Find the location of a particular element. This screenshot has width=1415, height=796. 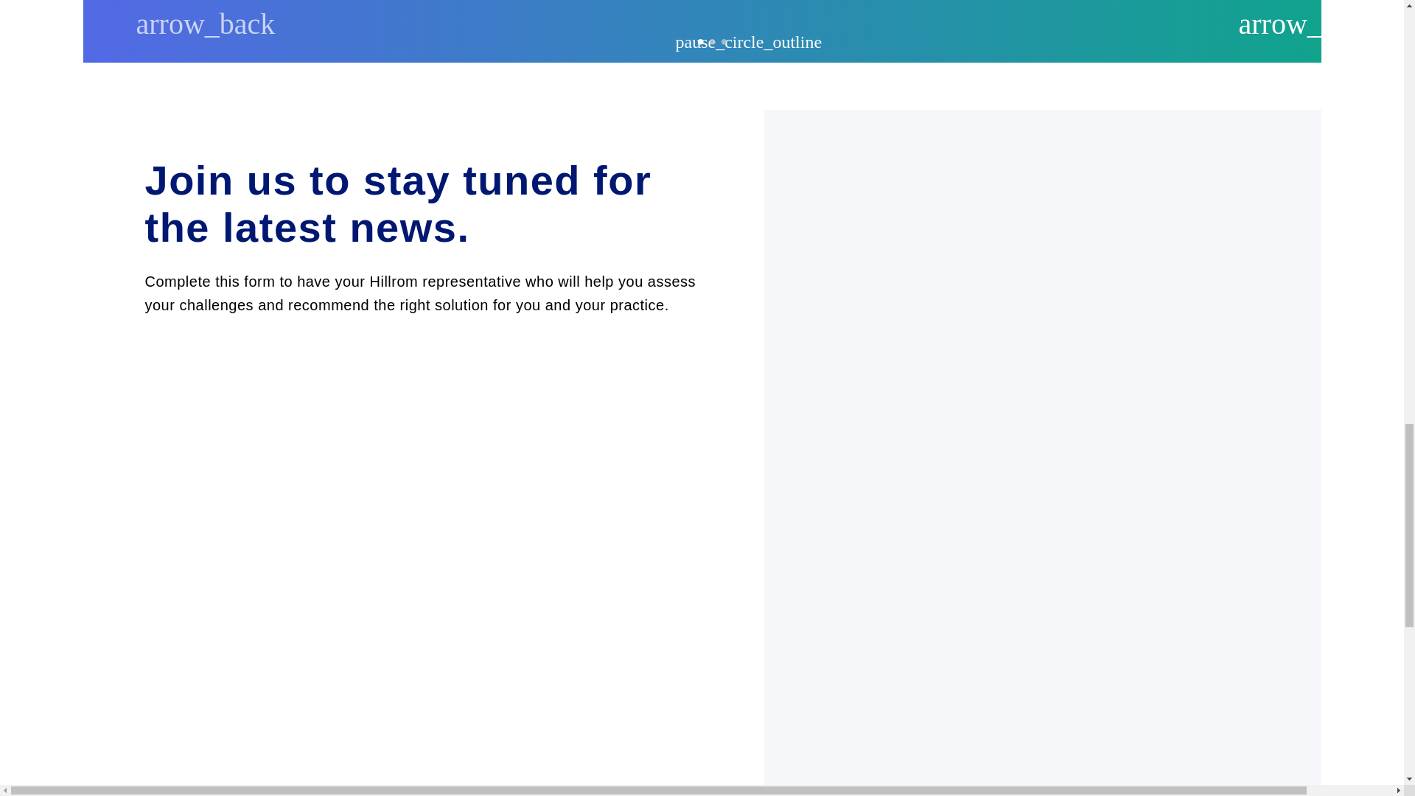

1 is located at coordinates (700, 41).